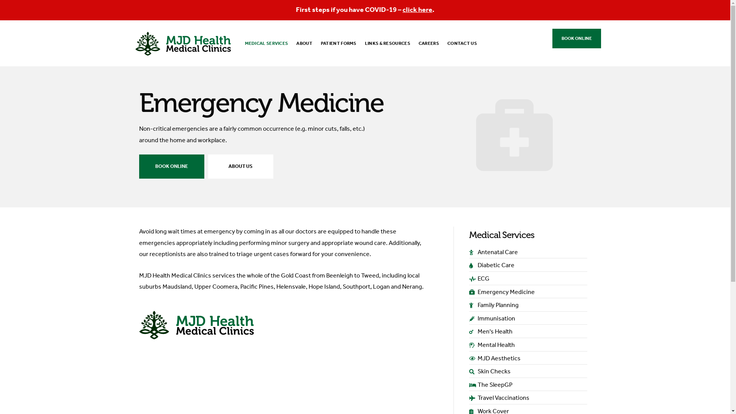  I want to click on MEDICAL SERVICES, so click(267, 44).